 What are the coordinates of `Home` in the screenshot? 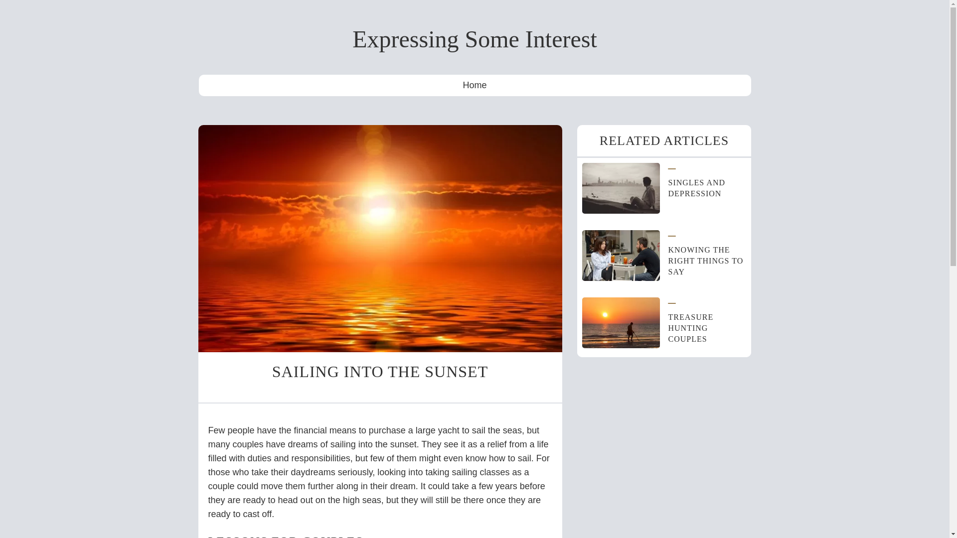 It's located at (474, 86).